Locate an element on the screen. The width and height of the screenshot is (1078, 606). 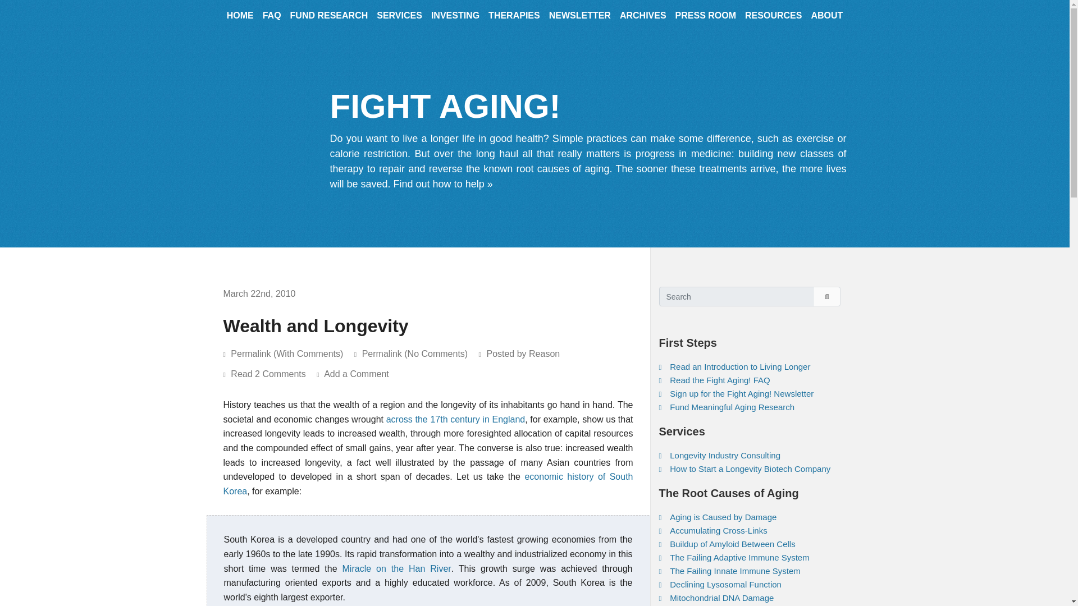
THERAPIES is located at coordinates (514, 19).